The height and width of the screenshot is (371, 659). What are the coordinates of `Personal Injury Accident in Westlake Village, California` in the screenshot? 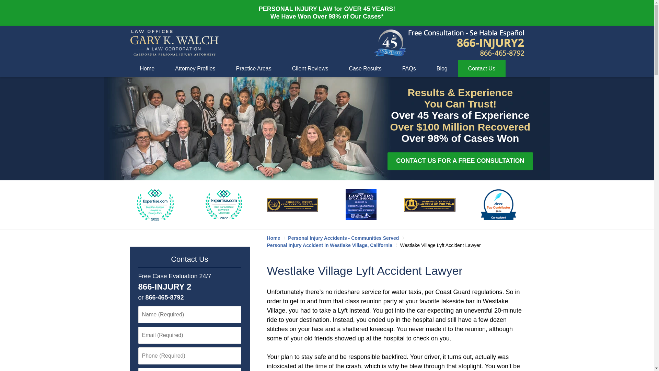 It's located at (333, 245).